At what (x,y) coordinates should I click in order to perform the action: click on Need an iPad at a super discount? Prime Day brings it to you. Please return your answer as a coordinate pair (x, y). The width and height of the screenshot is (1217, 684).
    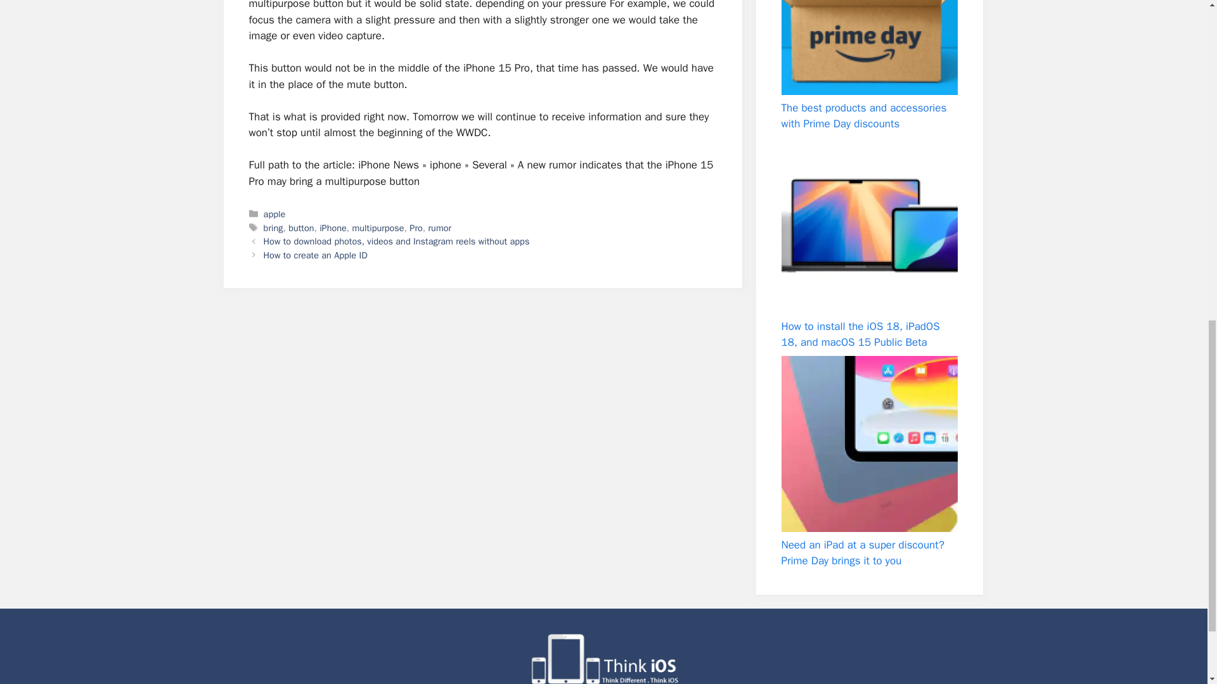
    Looking at the image, I should click on (862, 553).